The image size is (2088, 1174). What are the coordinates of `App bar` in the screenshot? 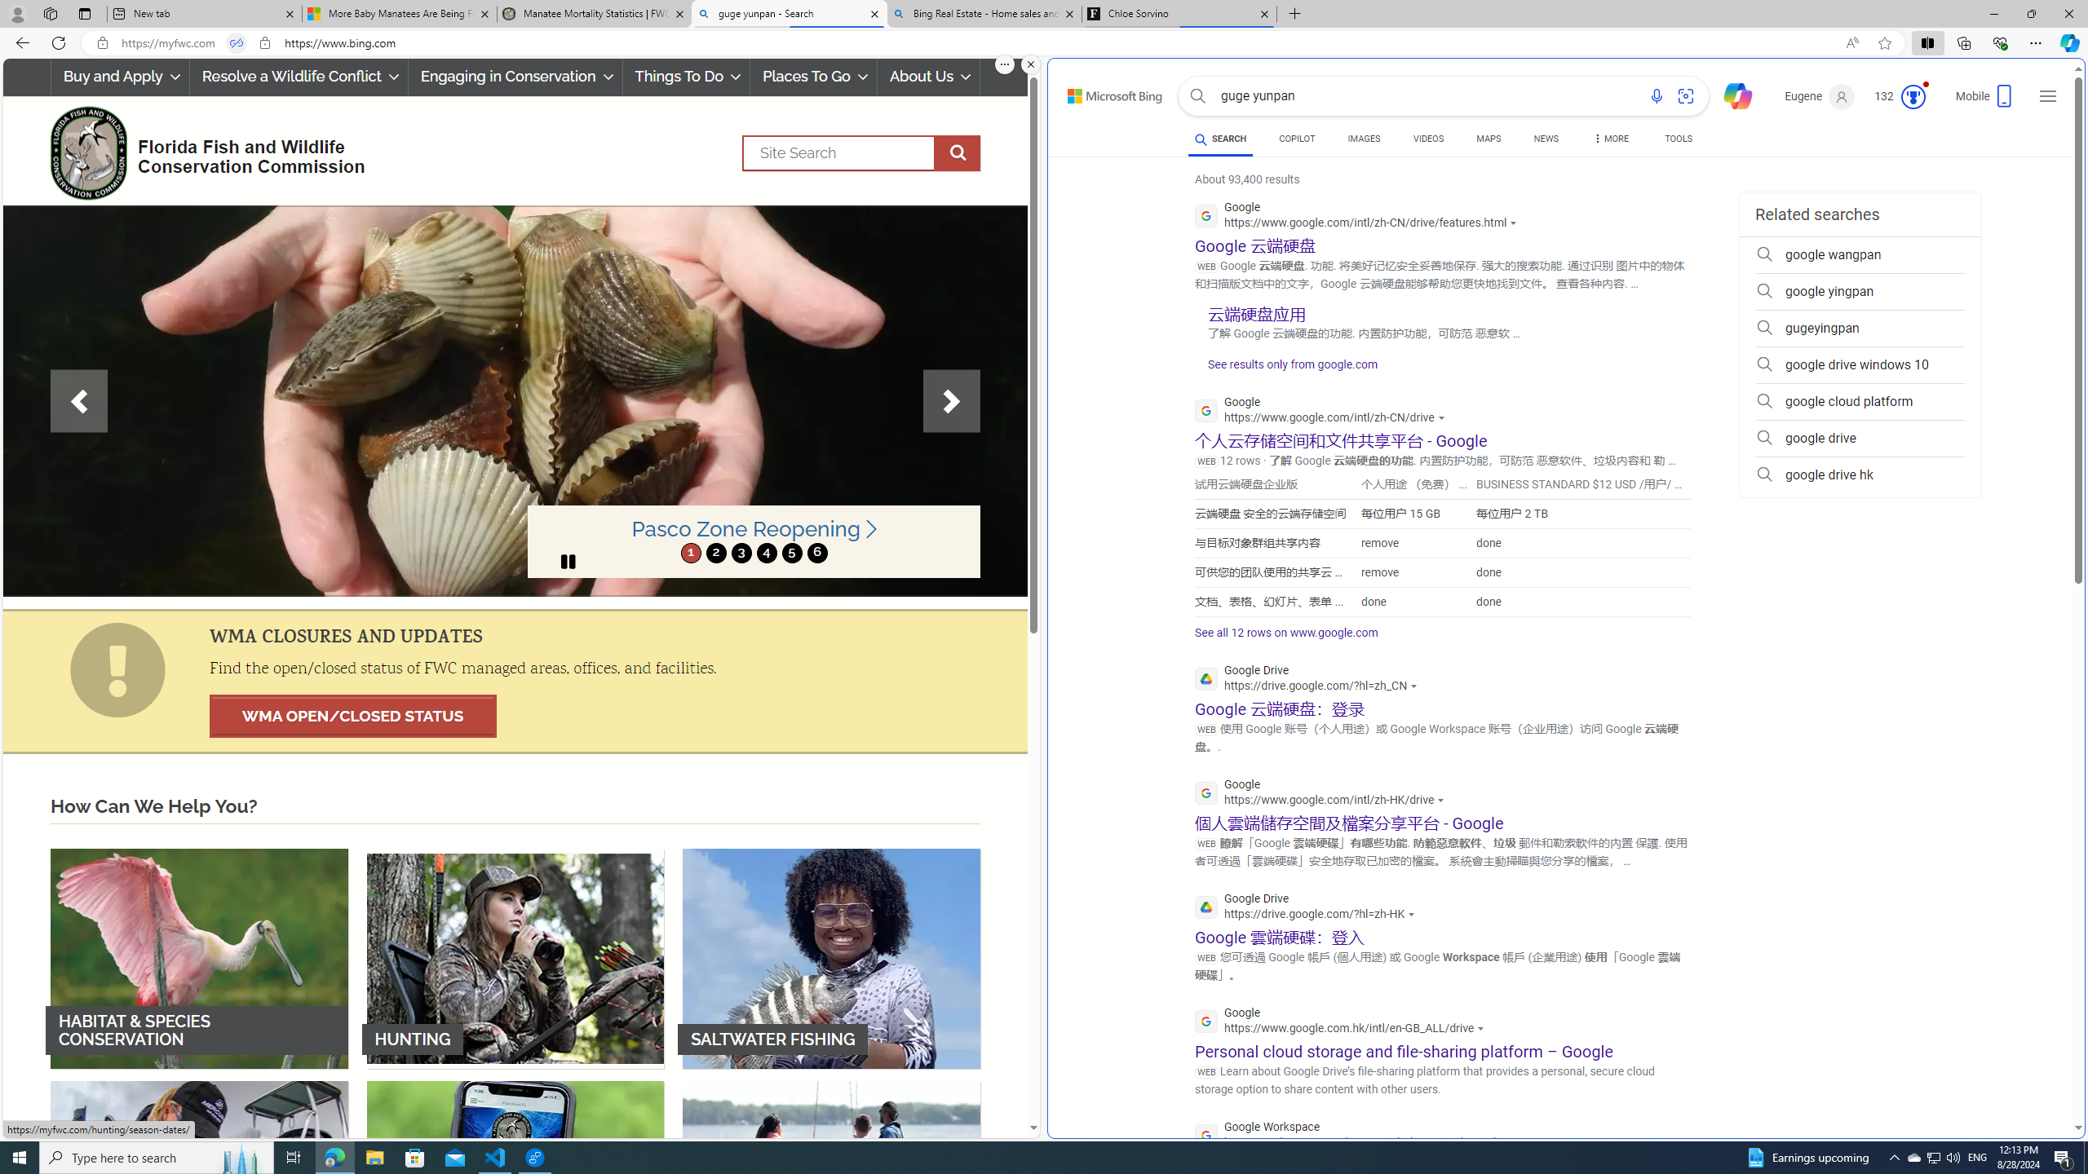 It's located at (1044, 43).